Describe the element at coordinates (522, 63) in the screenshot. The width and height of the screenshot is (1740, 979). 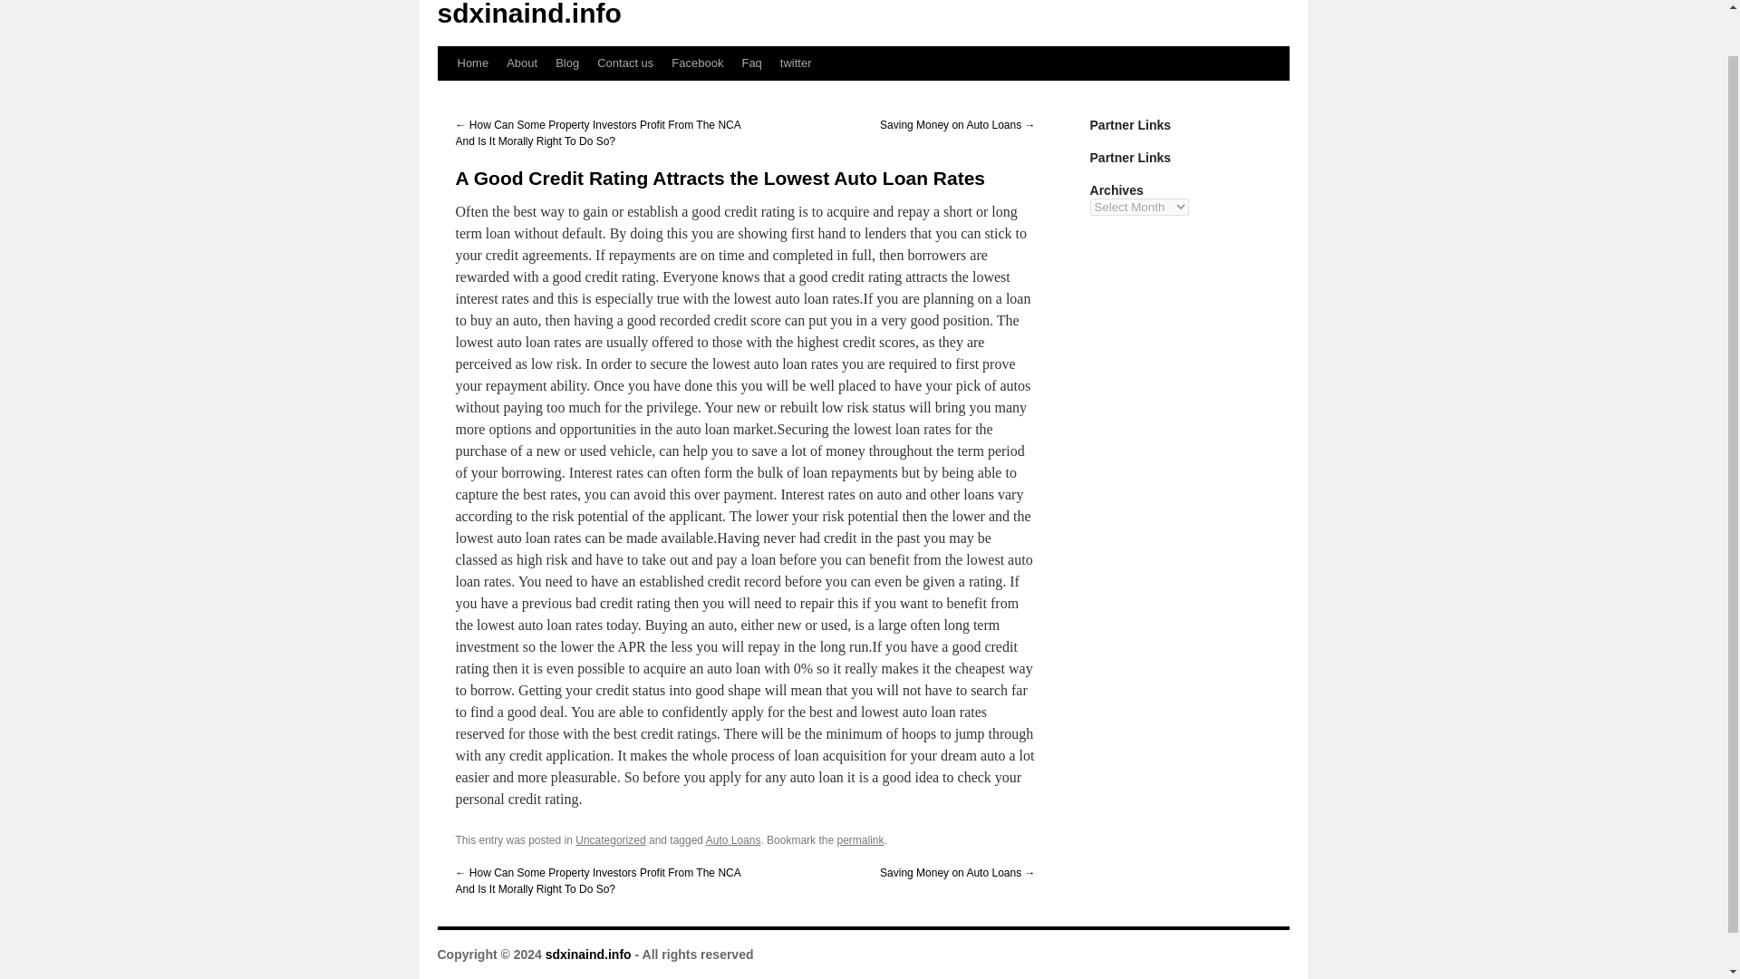
I see `About` at that location.